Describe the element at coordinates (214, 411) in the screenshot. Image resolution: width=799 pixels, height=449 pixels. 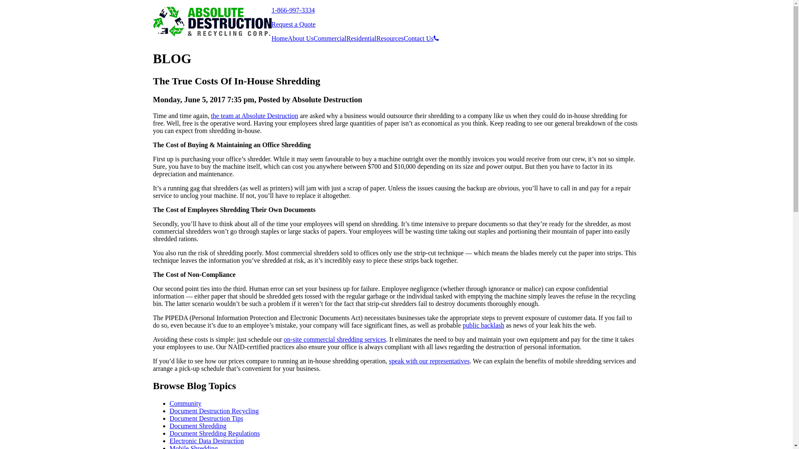
I see `Document Destruction Recycling` at that location.